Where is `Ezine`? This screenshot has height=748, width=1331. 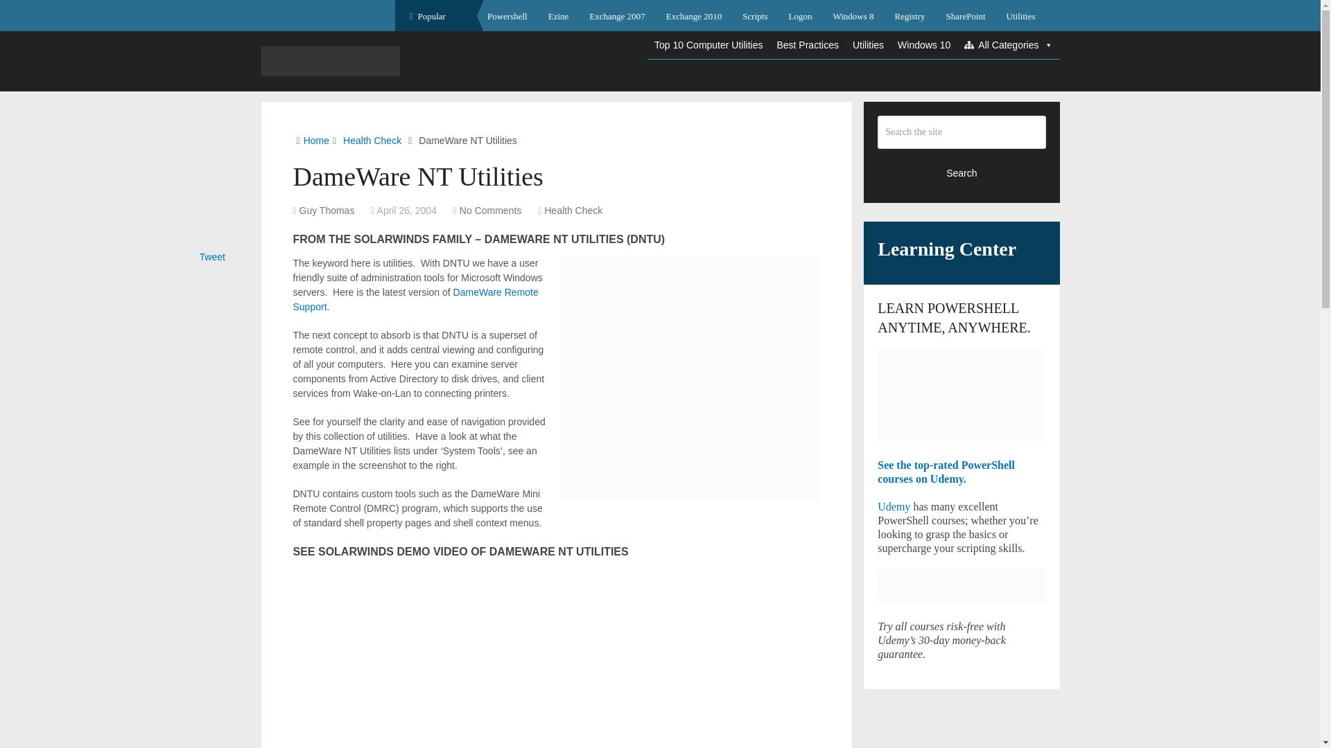
Ezine is located at coordinates (558, 16).